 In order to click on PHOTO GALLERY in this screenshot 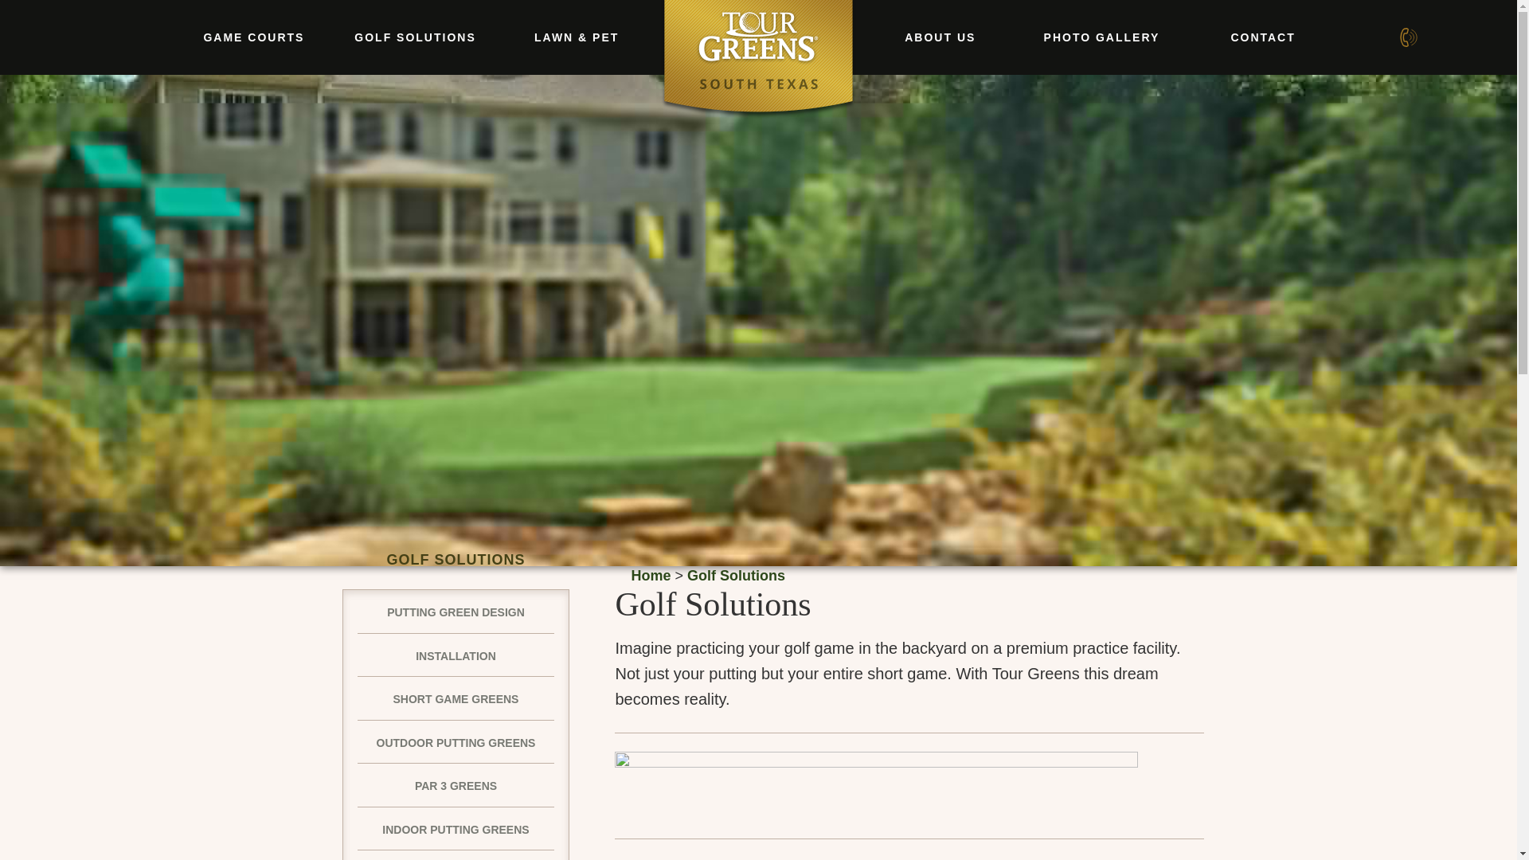, I will do `click(1102, 37)`.